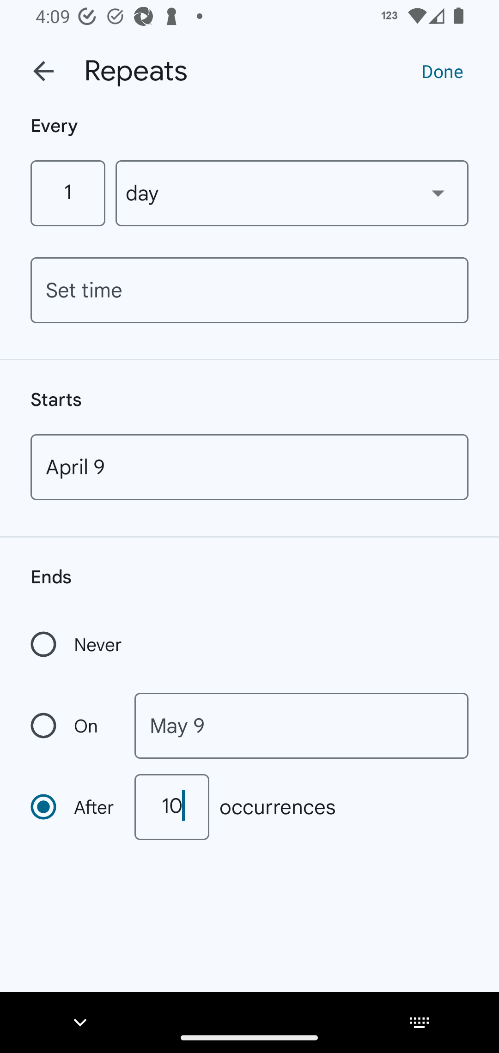  I want to click on 1, so click(67, 193).